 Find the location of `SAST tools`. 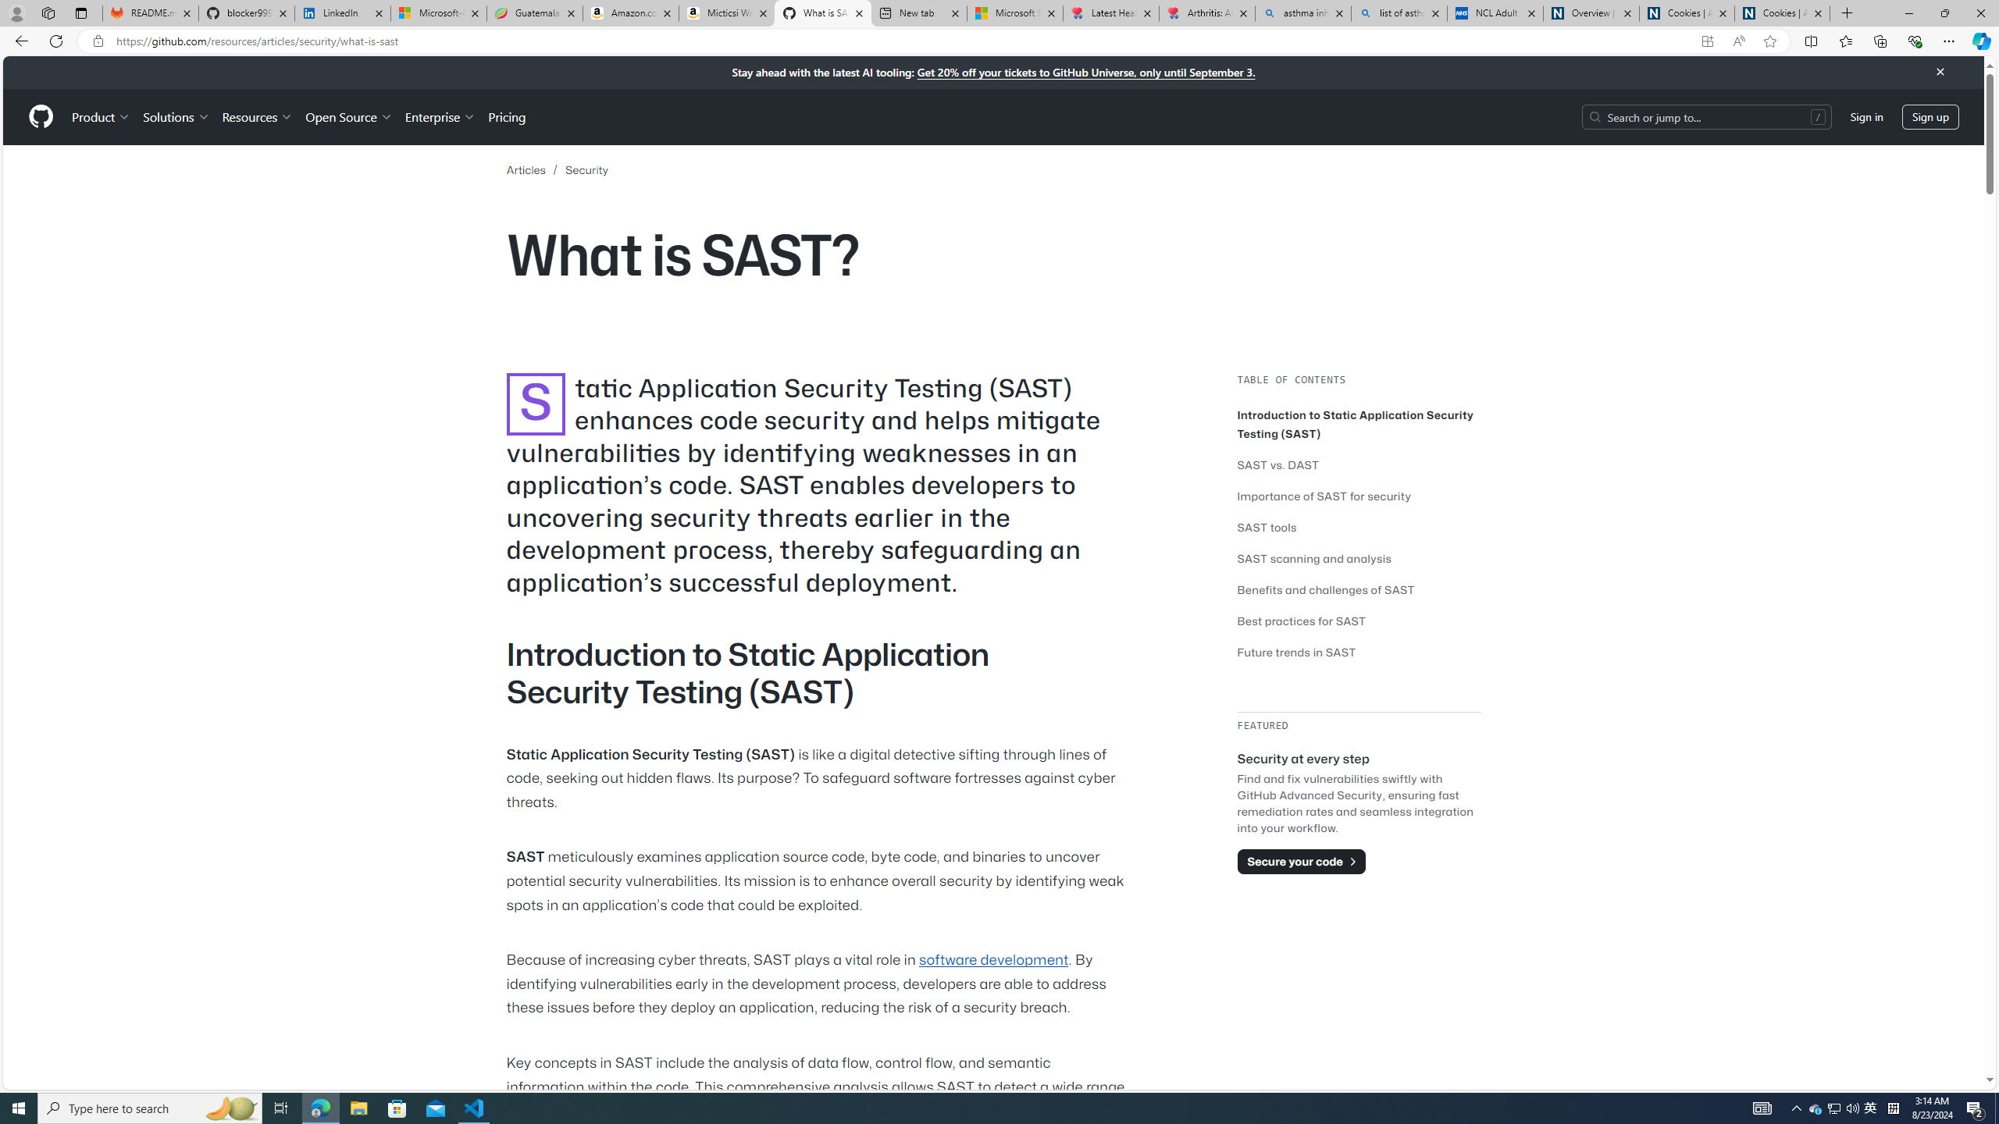

SAST tools is located at coordinates (1359, 527).